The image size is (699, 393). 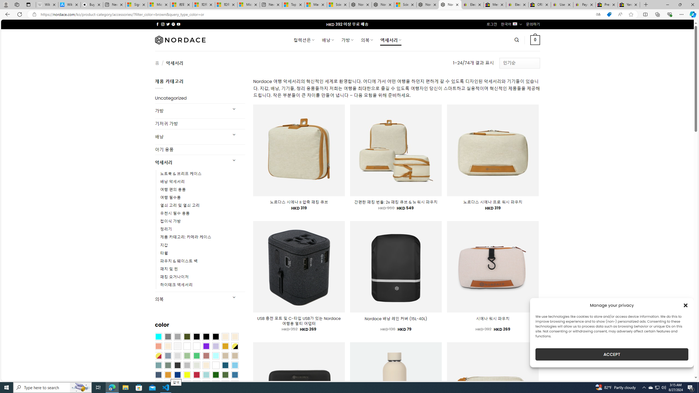 What do you see at coordinates (168, 24) in the screenshot?
I see `Follow on Twitter` at bounding box center [168, 24].